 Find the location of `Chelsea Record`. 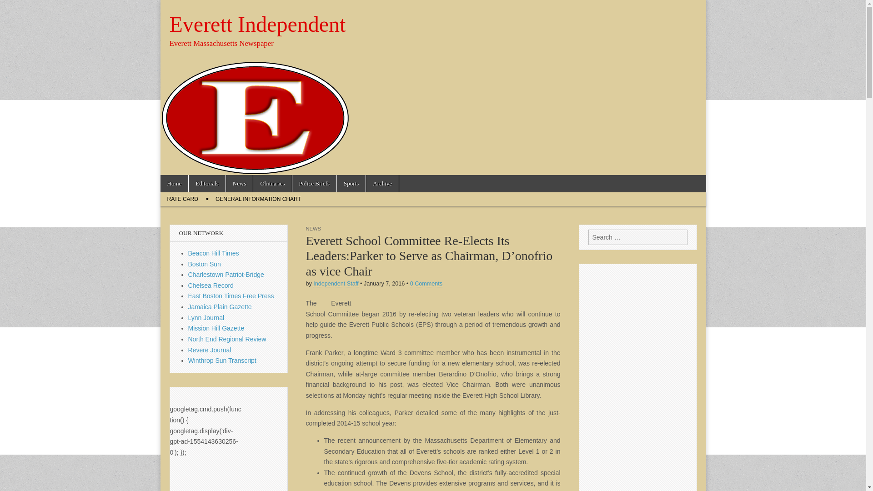

Chelsea Record is located at coordinates (211, 286).